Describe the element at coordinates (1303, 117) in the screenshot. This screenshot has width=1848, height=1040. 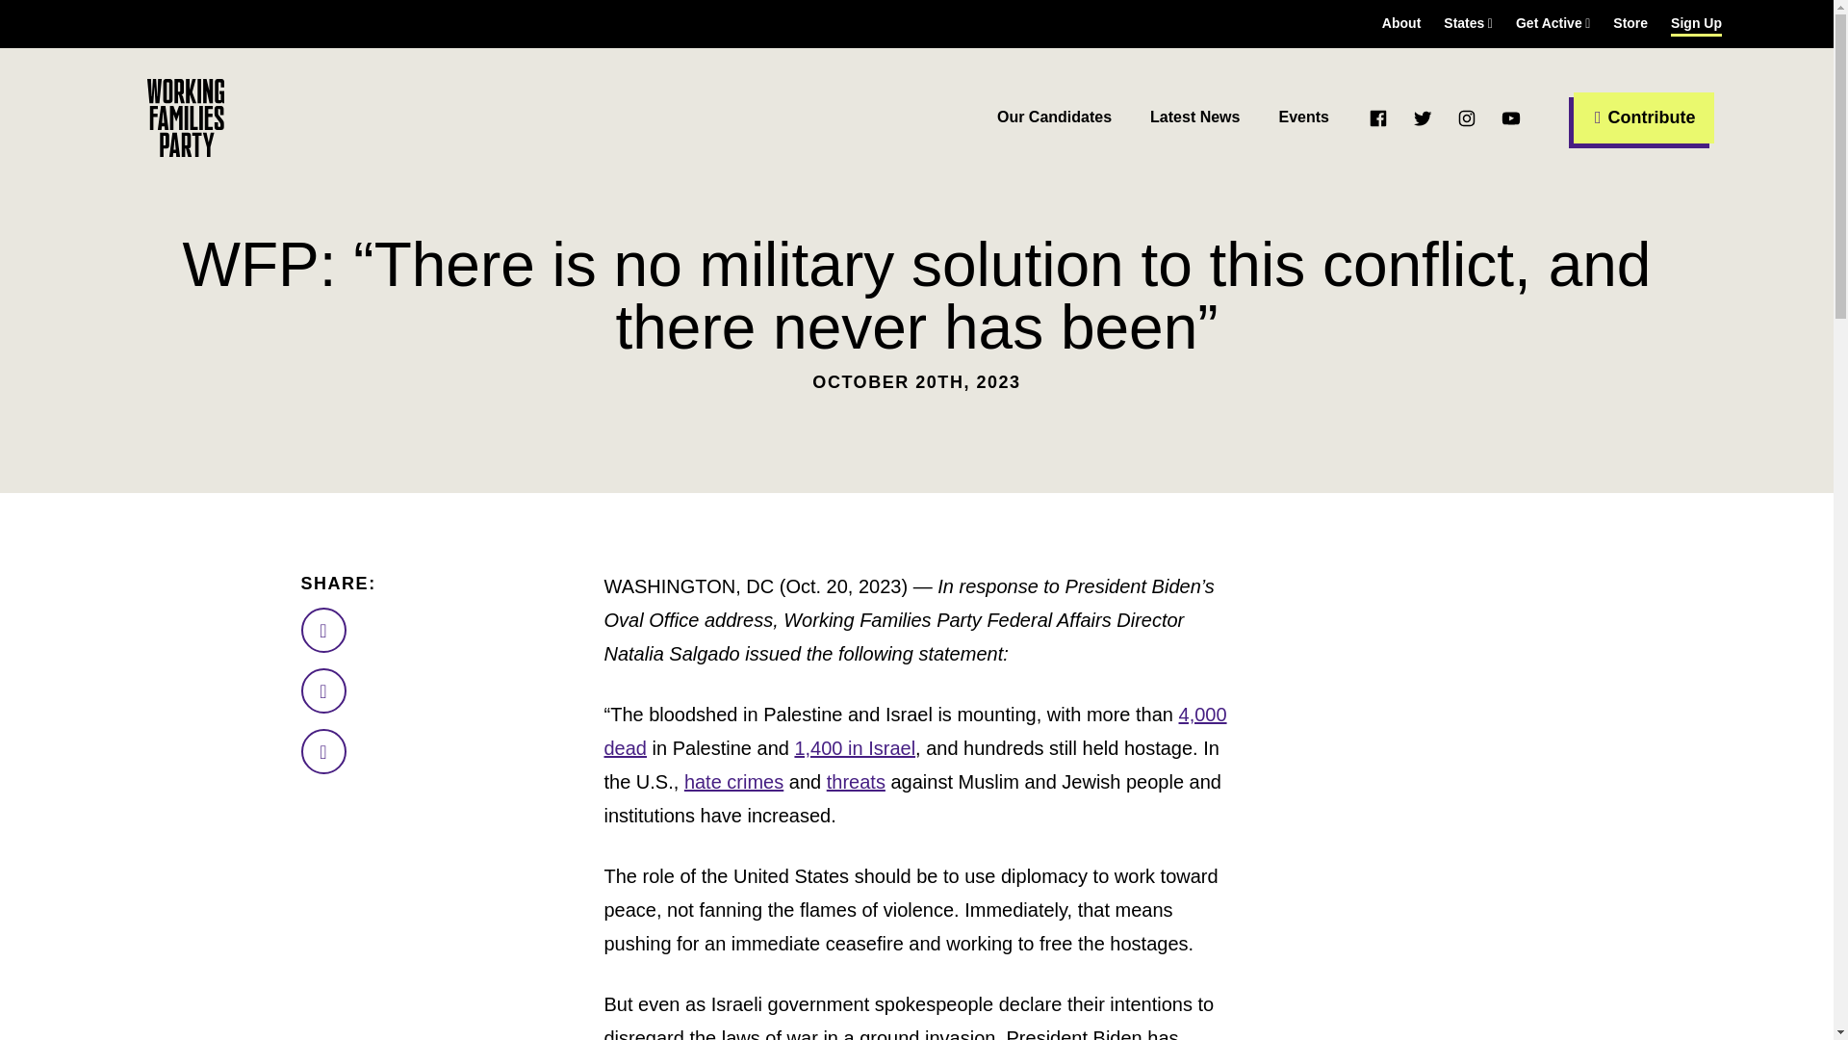
I see `Events` at that location.